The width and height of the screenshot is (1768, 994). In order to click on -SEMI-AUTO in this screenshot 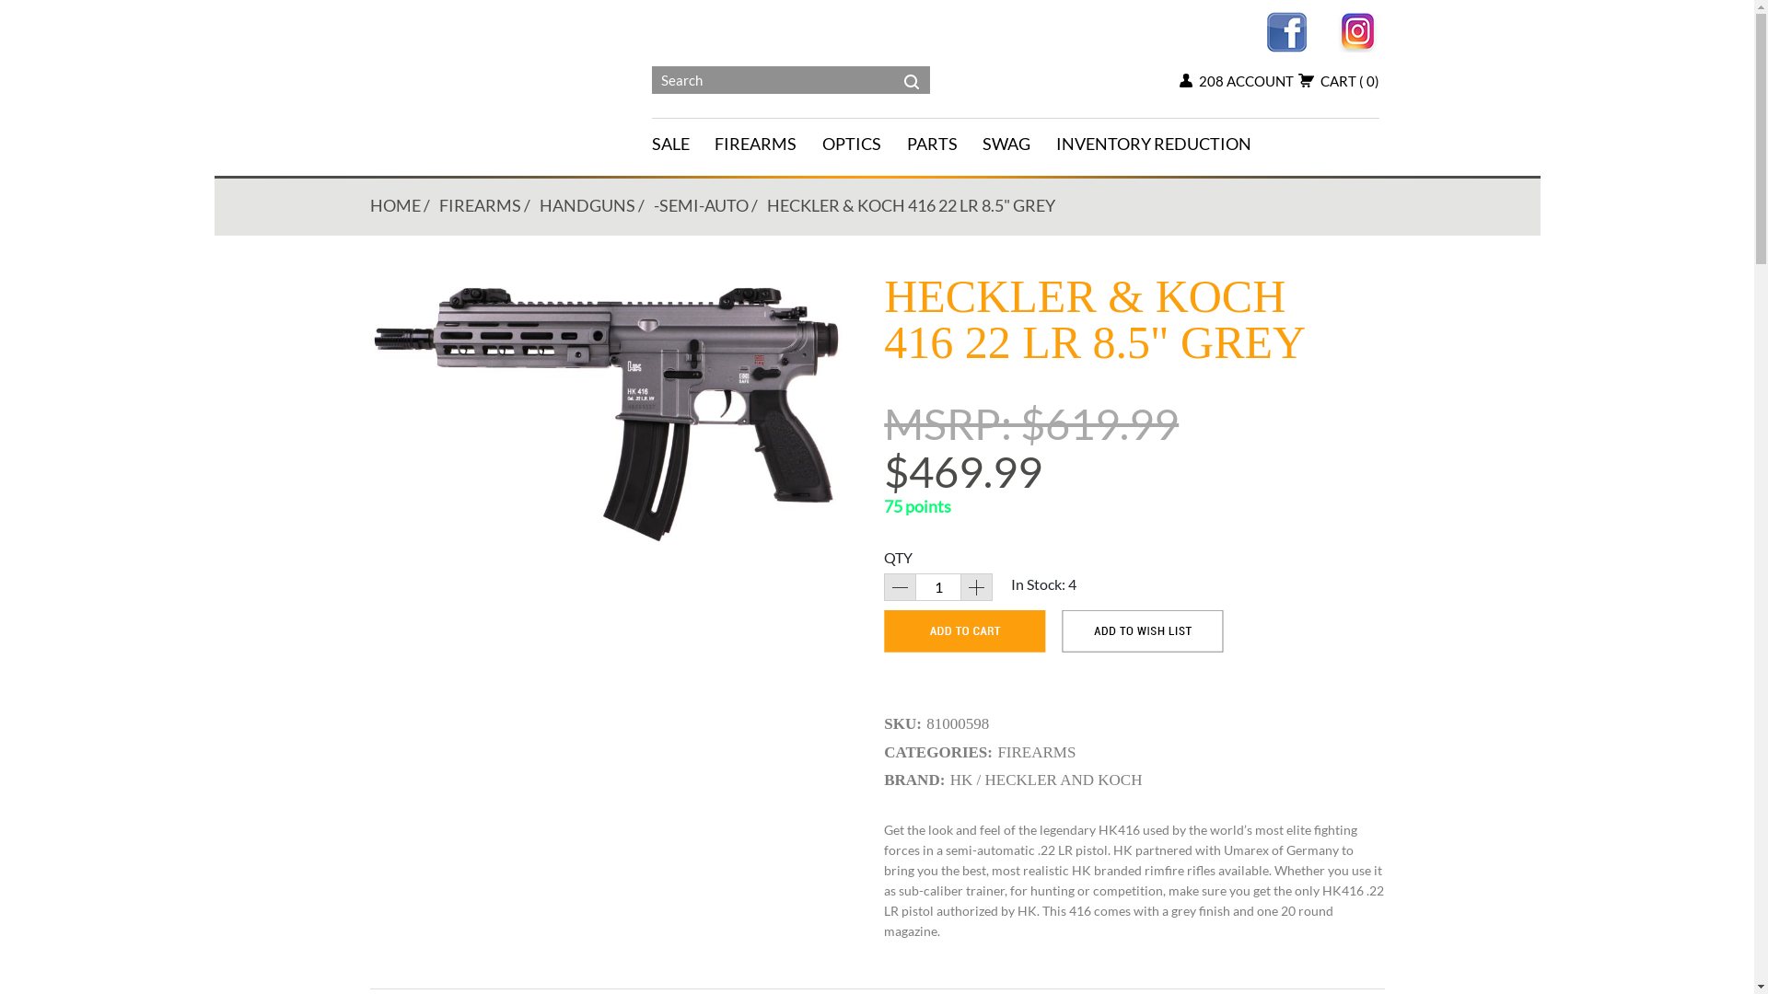, I will do `click(702, 205)`.